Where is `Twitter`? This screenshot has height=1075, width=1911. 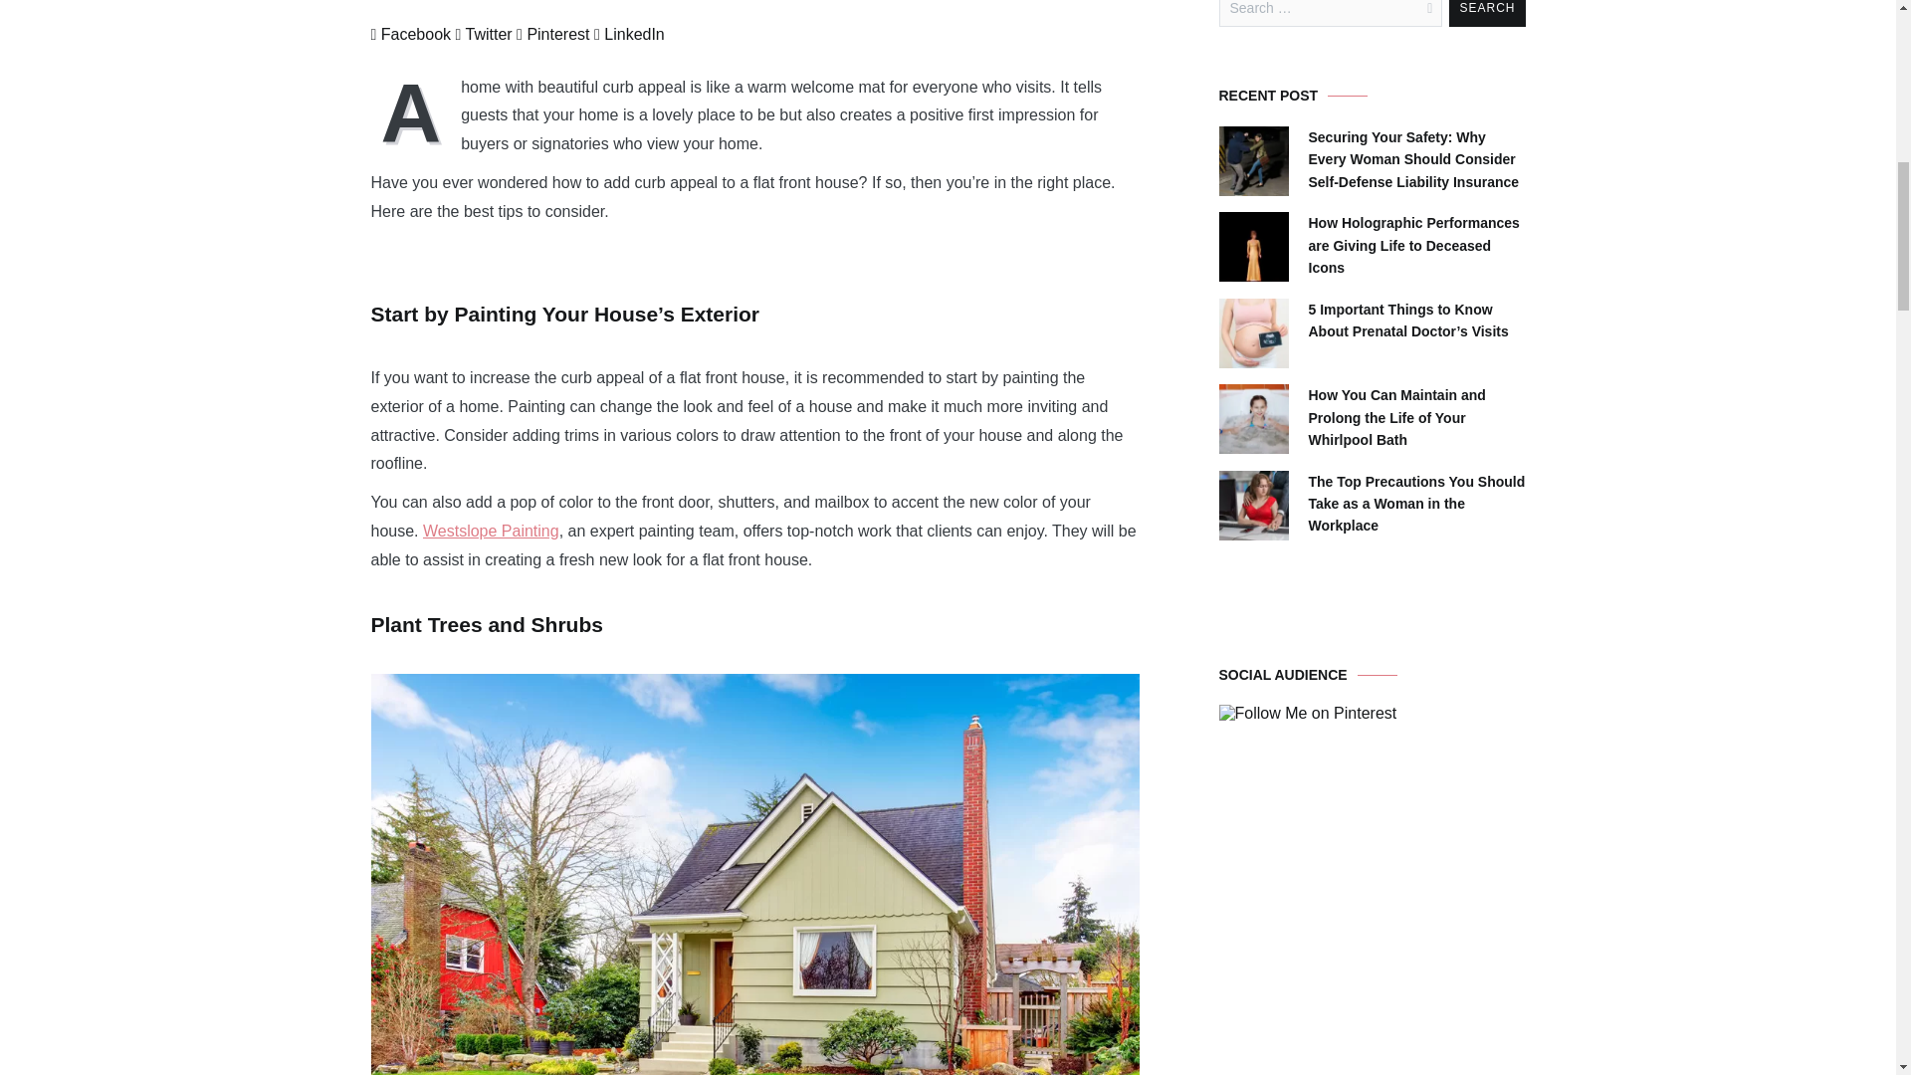
Twitter is located at coordinates (484, 34).